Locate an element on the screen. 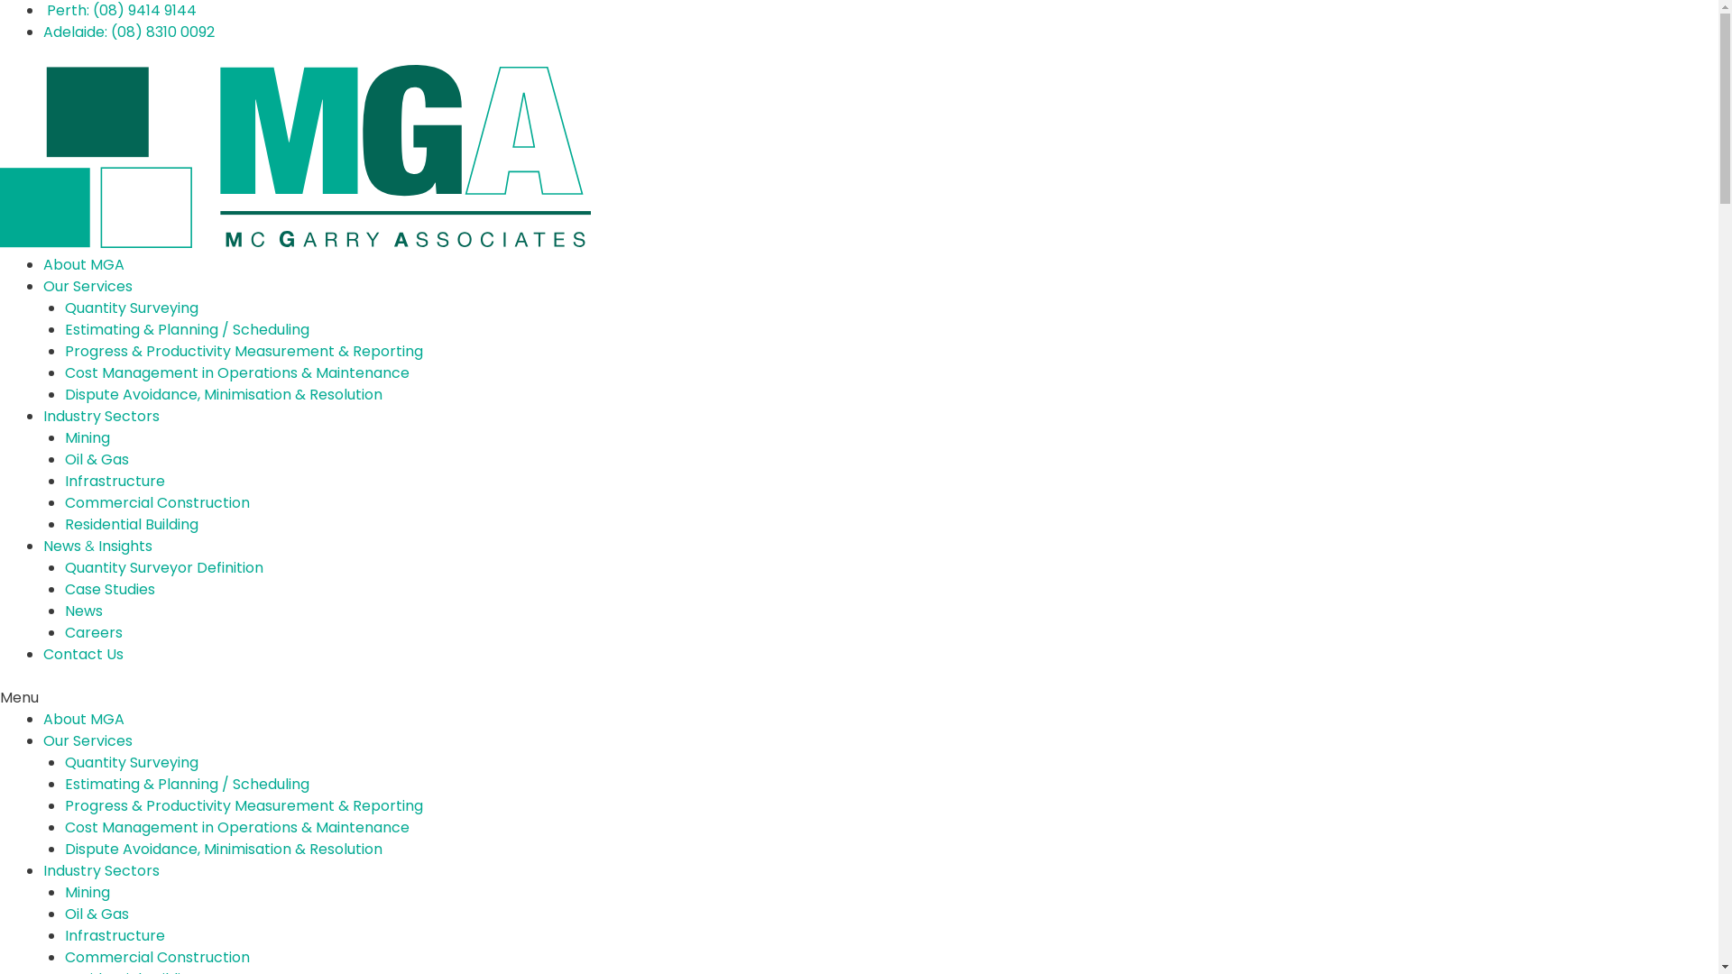 This screenshot has height=974, width=1732. Industry Sectors is located at coordinates (101, 417).